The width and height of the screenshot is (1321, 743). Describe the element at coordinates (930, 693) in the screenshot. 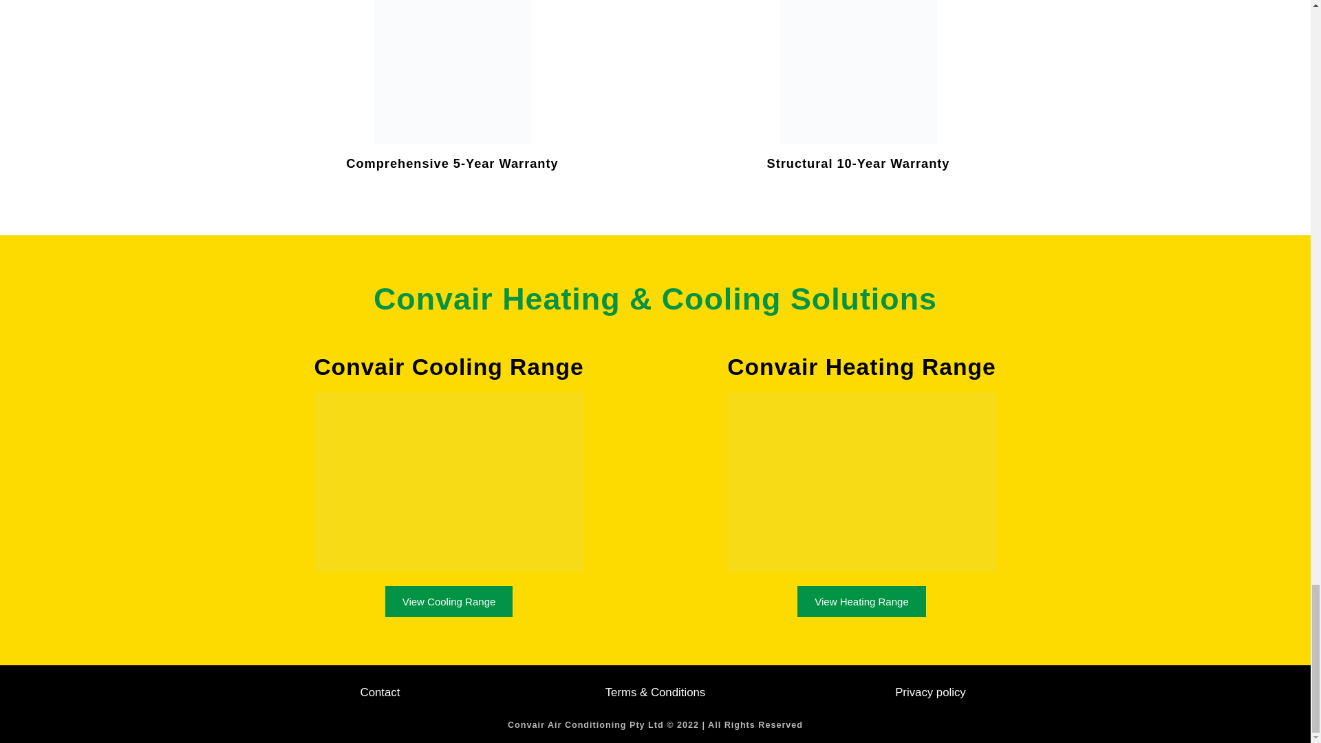

I see `Privacy policy` at that location.